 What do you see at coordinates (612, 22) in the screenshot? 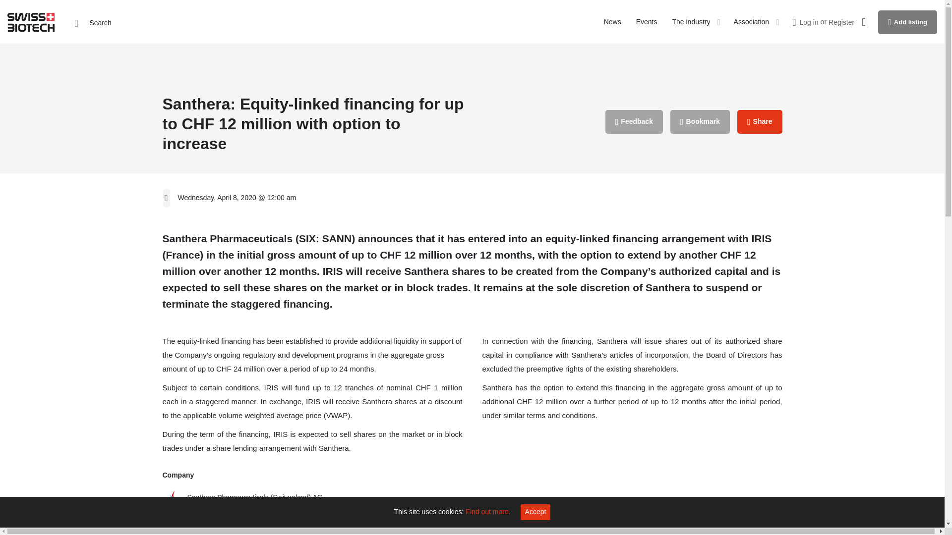
I see `News` at bounding box center [612, 22].